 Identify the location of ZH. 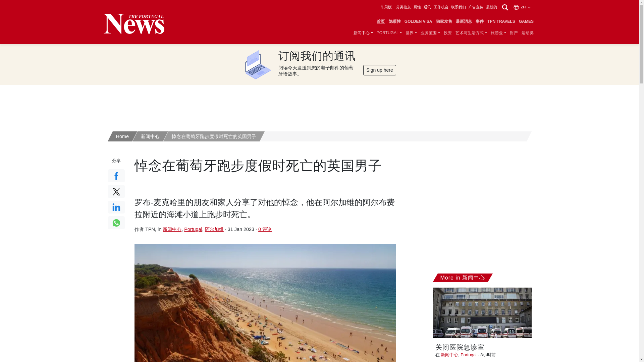
(522, 7).